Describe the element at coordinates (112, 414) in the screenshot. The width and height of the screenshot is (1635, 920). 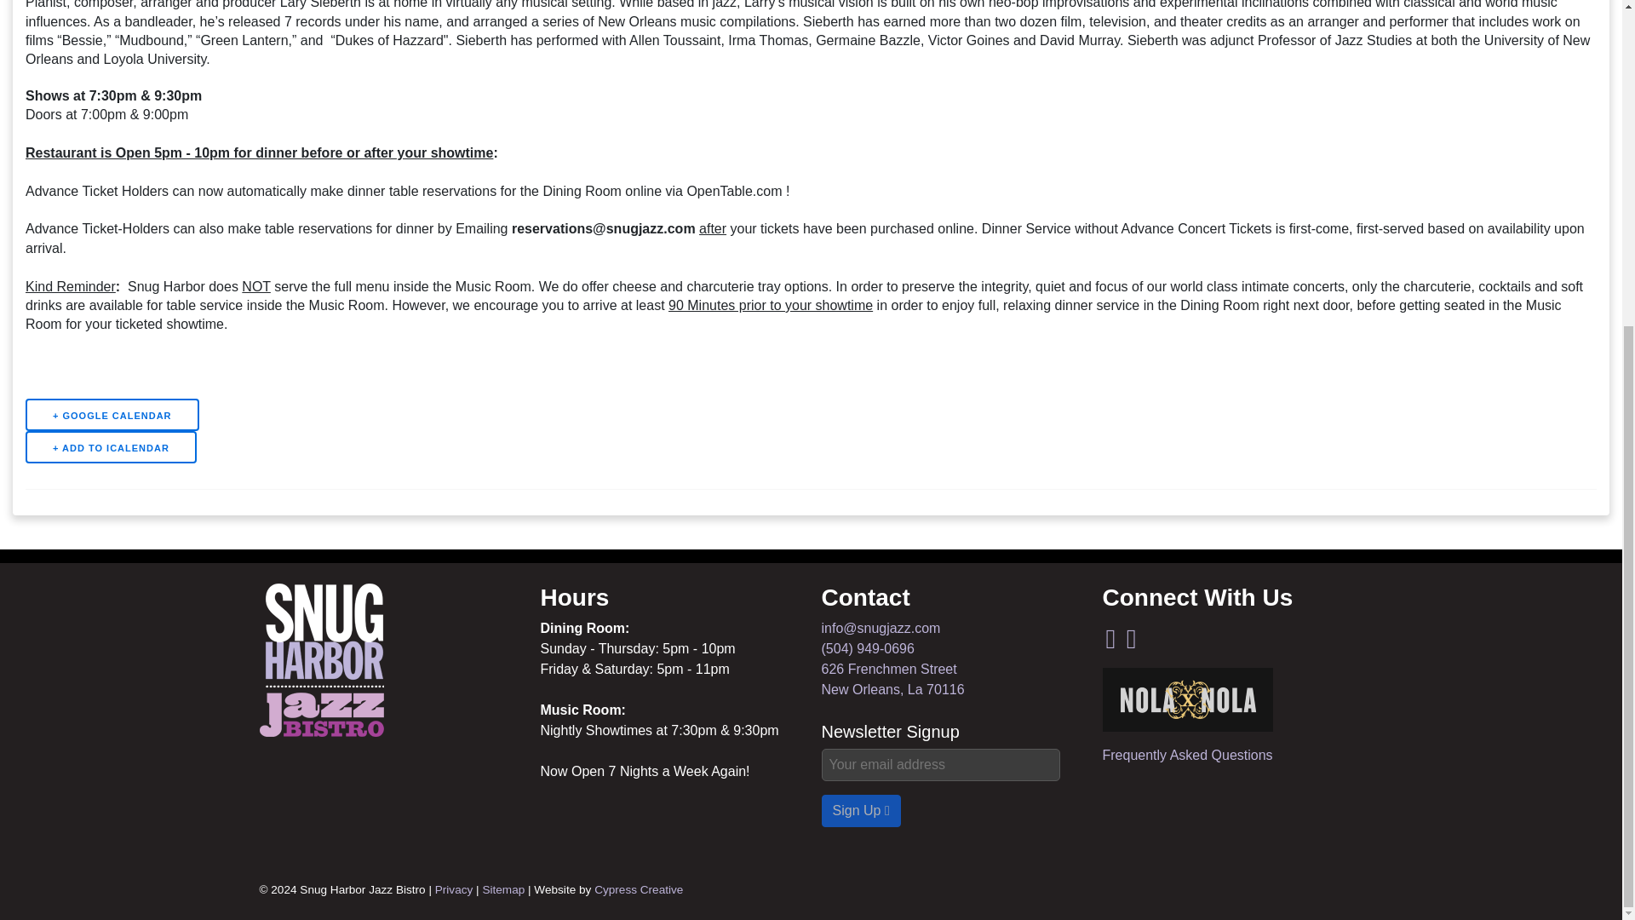
I see `Sign Up` at that location.